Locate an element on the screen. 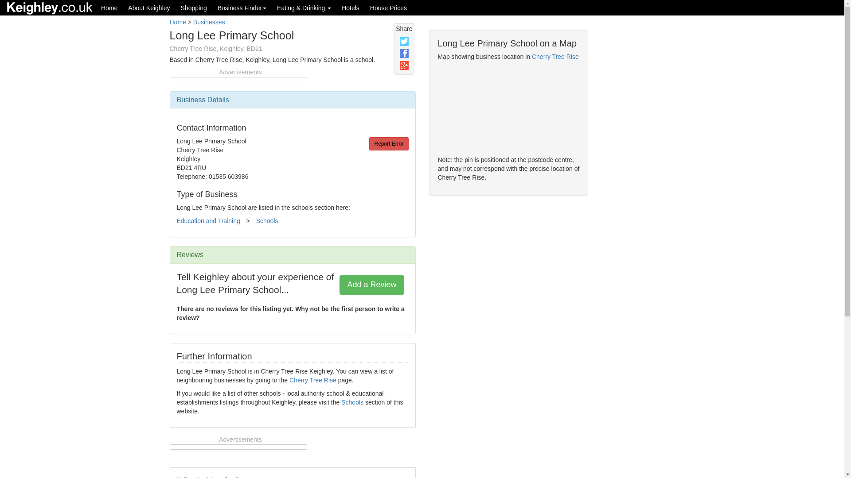 This screenshot has width=851, height=478. Home is located at coordinates (109, 8).